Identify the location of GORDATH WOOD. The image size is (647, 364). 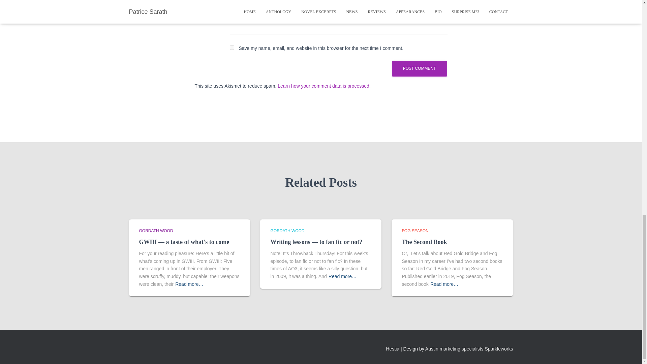
(156, 231).